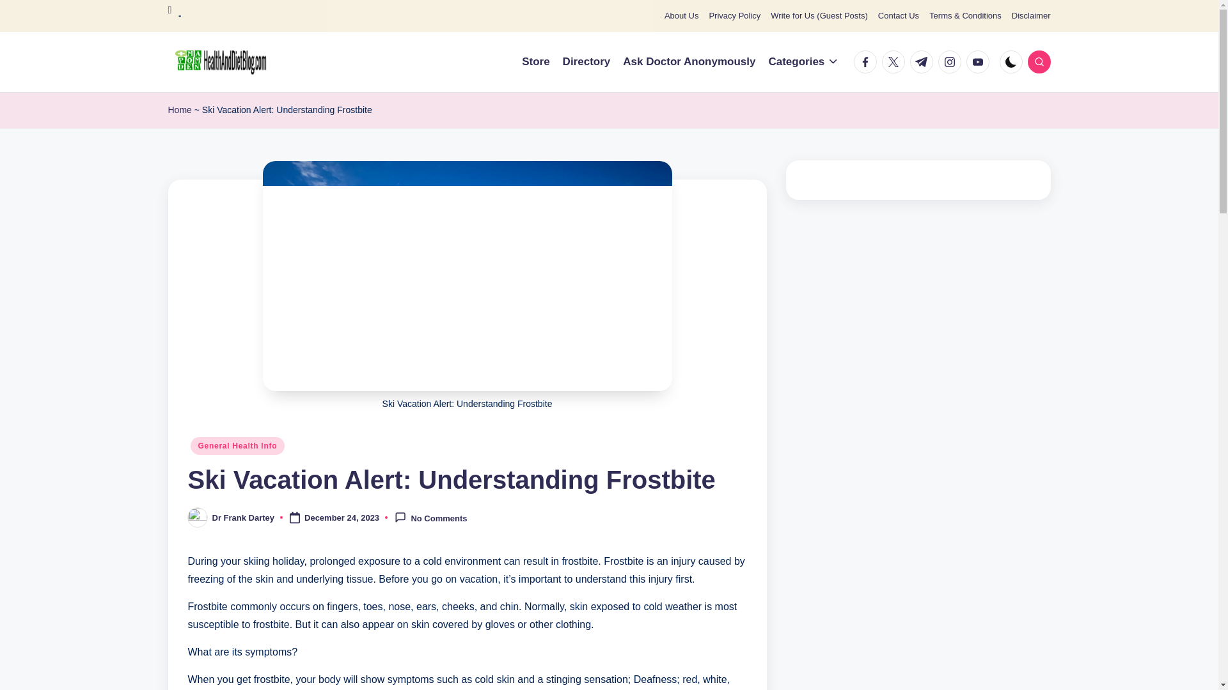 The height and width of the screenshot is (690, 1228). I want to click on Disclaimer, so click(1031, 16).